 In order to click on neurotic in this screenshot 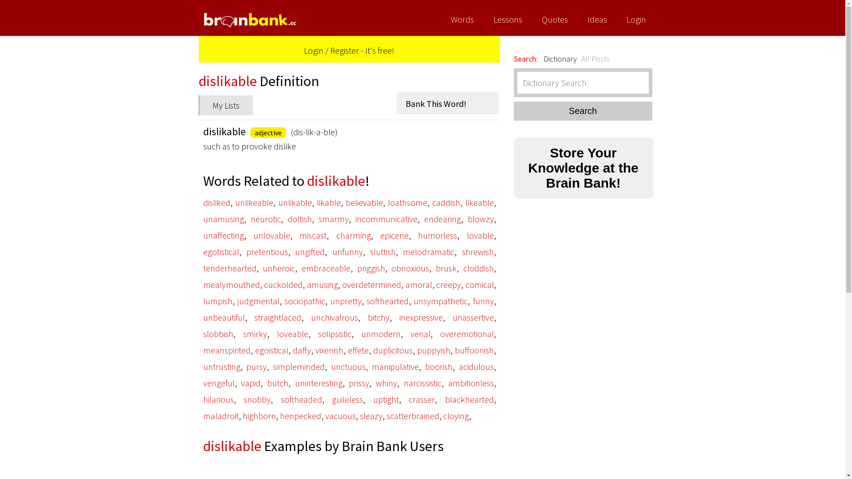, I will do `click(265, 219)`.